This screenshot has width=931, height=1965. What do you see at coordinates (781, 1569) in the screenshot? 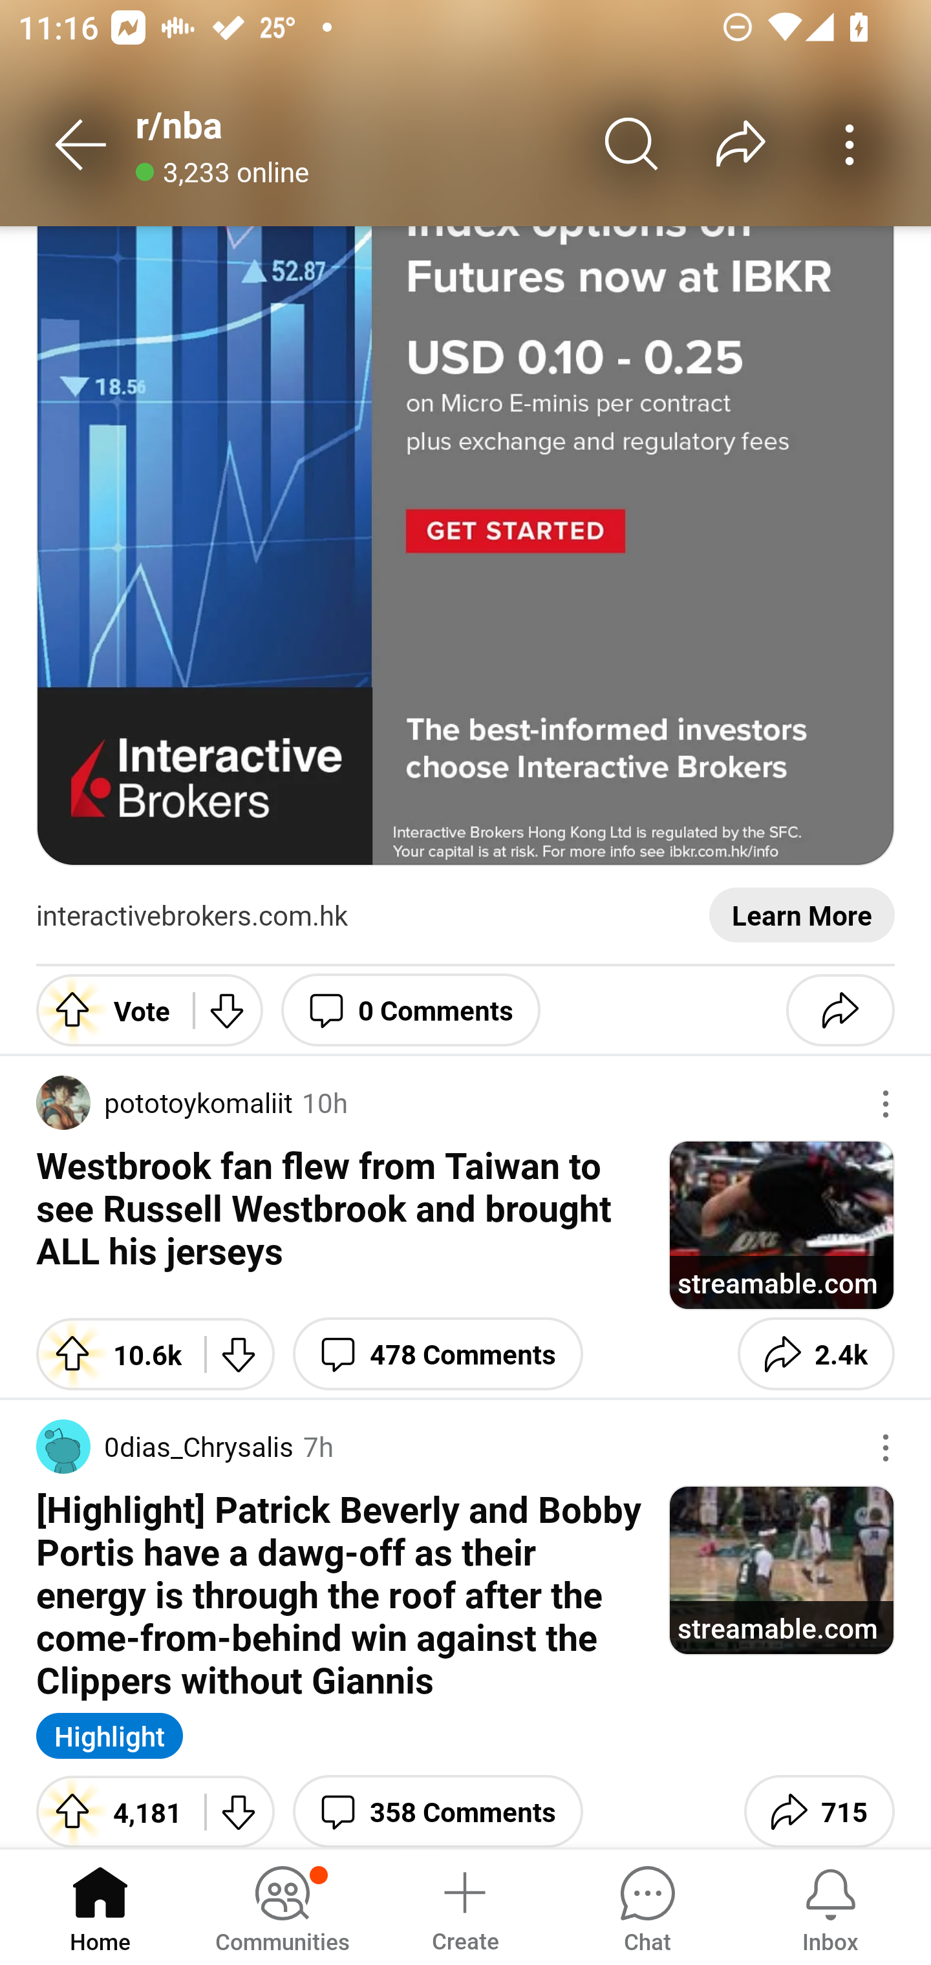
I see `Thumbnail image streamable.com` at bounding box center [781, 1569].